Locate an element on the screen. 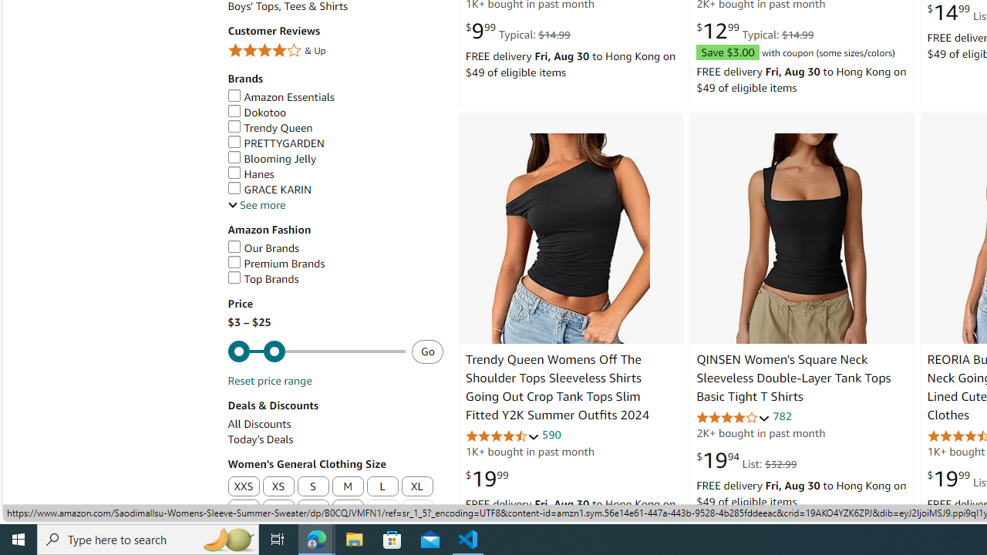  4.2 out of 5 stars is located at coordinates (733, 418).